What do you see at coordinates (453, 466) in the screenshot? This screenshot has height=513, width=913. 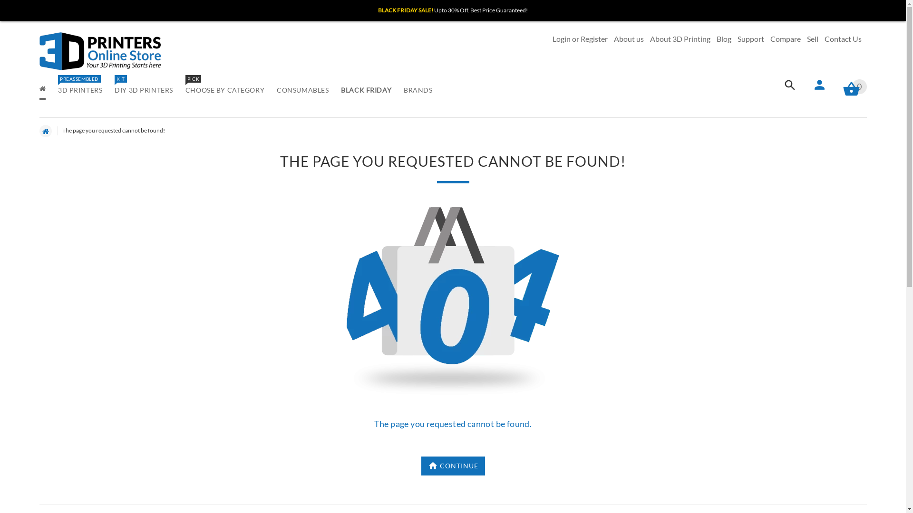 I see `CONTINUE` at bounding box center [453, 466].